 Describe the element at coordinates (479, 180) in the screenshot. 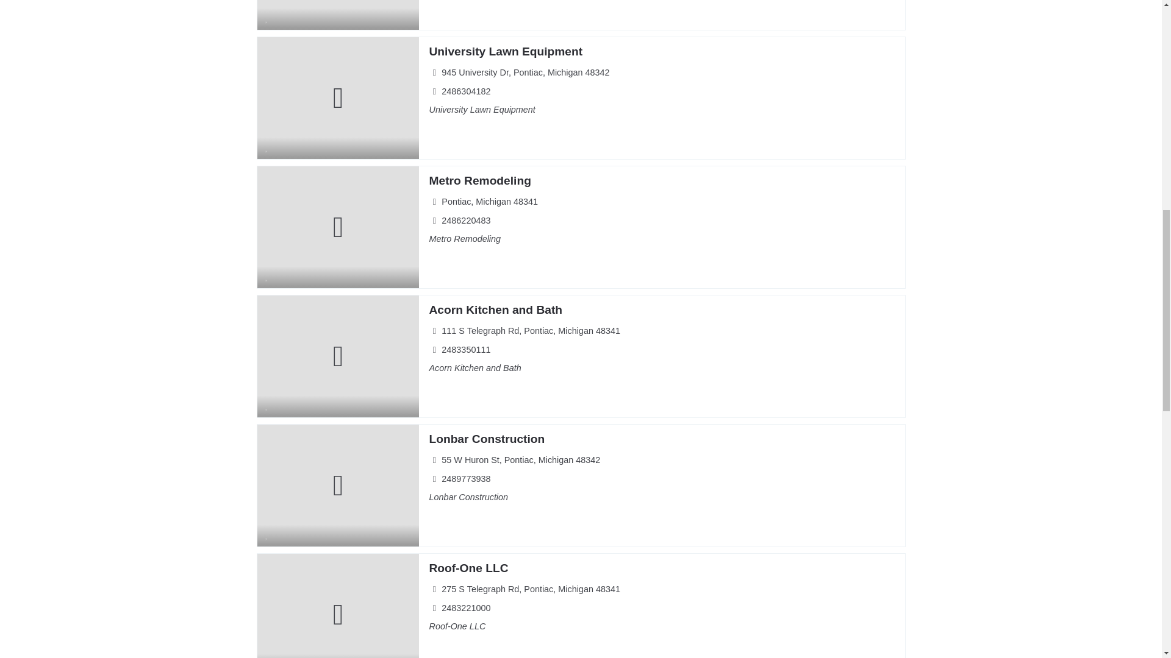

I see `Metro Remodeling` at that location.